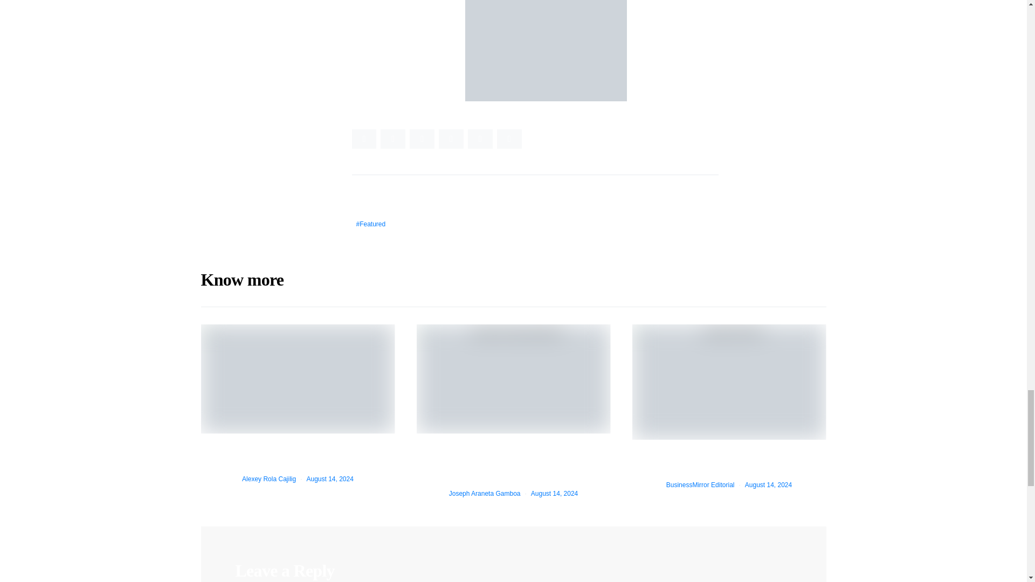 The image size is (1035, 582). Describe the element at coordinates (485, 493) in the screenshot. I see `View all posts by Joseph Araneta Gamboa` at that location.